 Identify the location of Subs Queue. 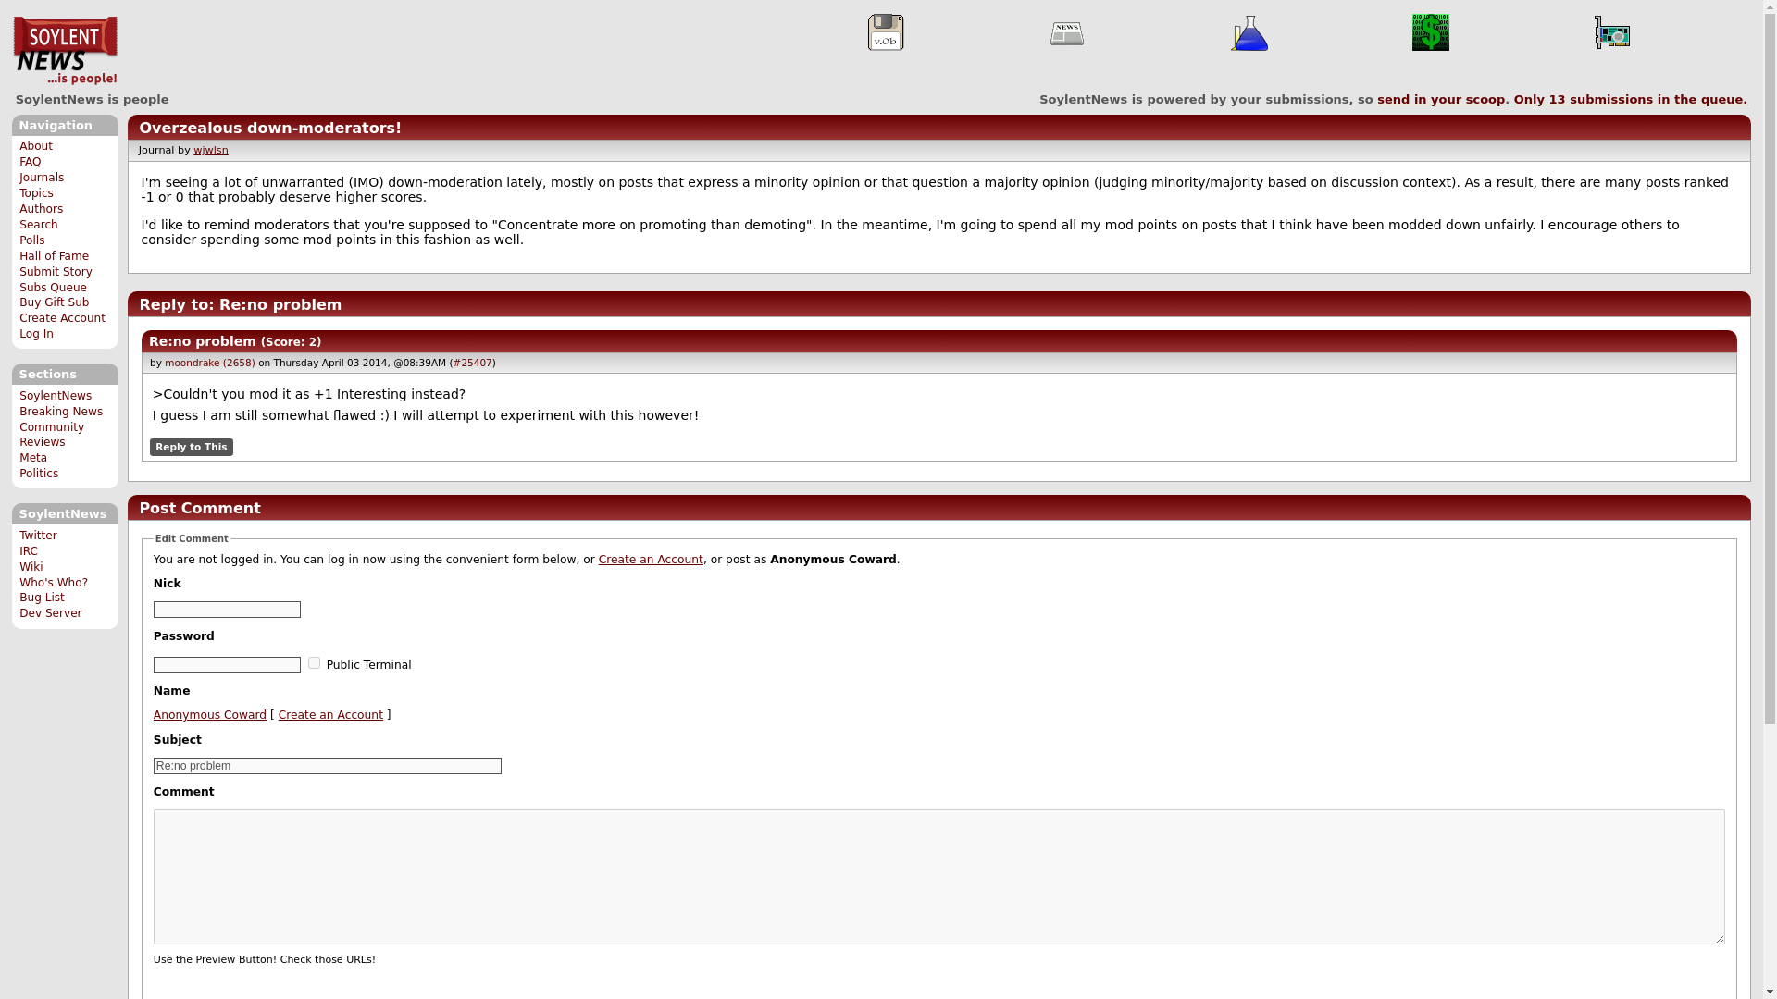
(54, 287).